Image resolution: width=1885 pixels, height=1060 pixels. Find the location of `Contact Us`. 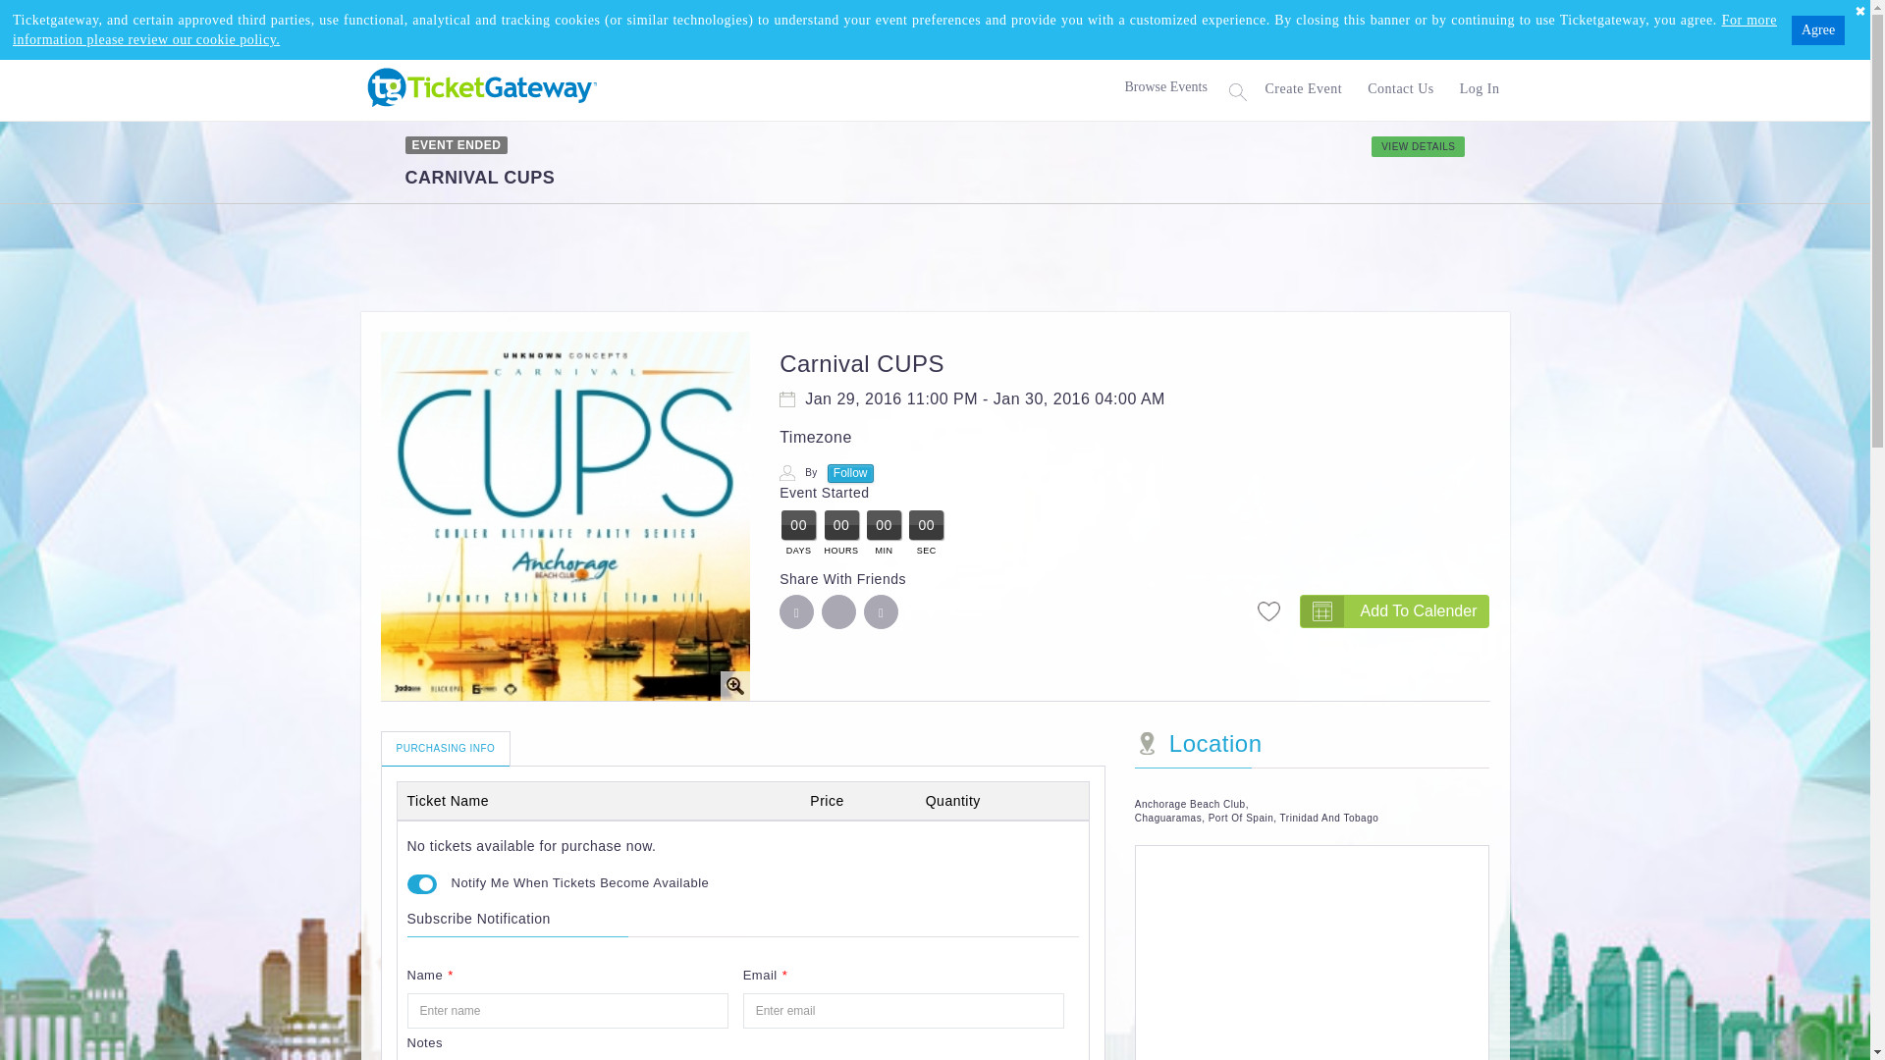

Contact Us is located at coordinates (1400, 89).